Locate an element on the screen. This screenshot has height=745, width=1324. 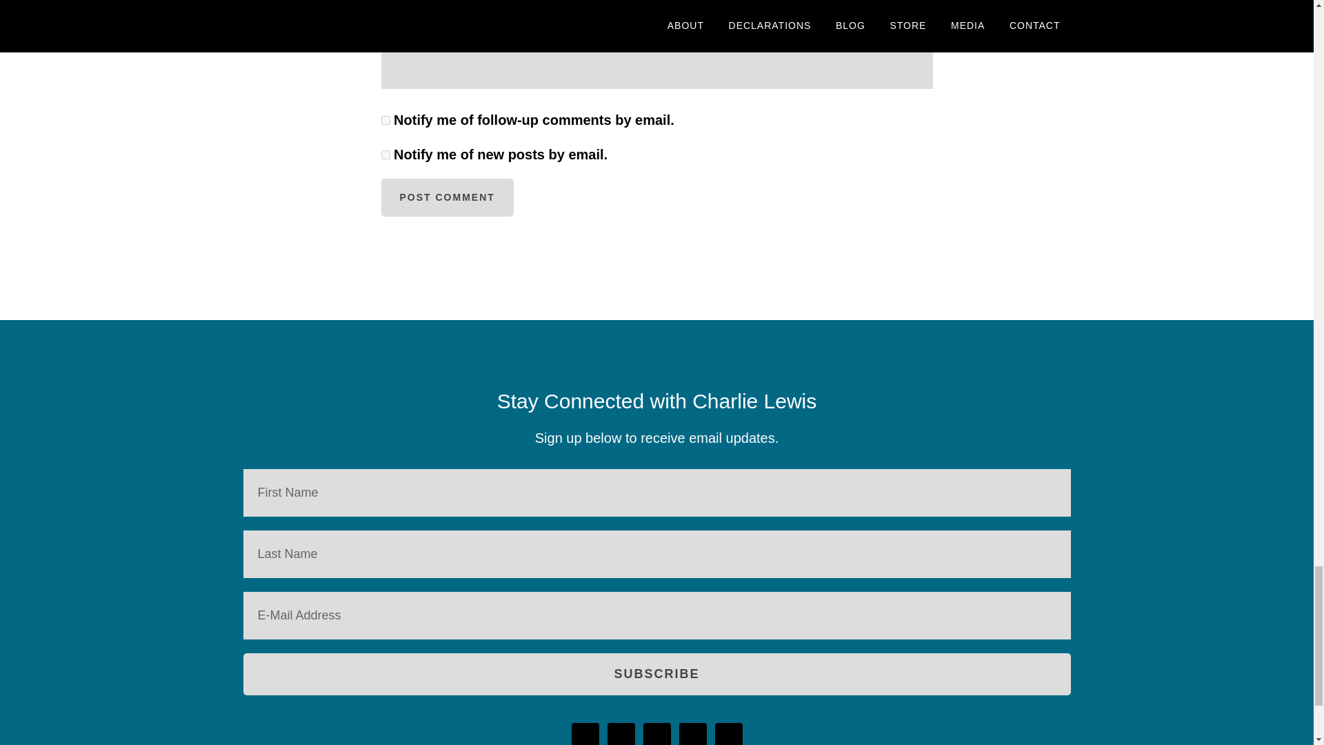
Subscribe is located at coordinates (656, 674).